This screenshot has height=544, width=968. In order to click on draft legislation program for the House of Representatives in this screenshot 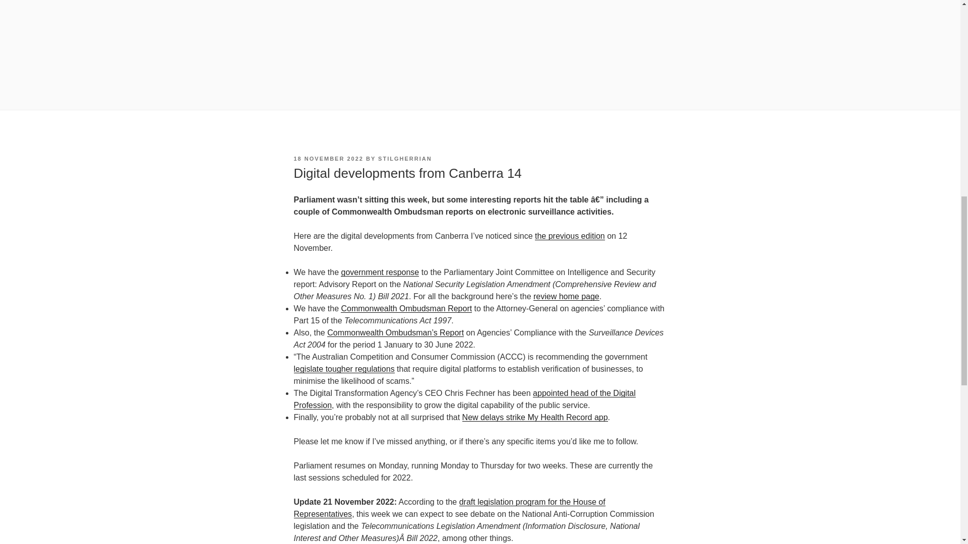, I will do `click(449, 508)`.